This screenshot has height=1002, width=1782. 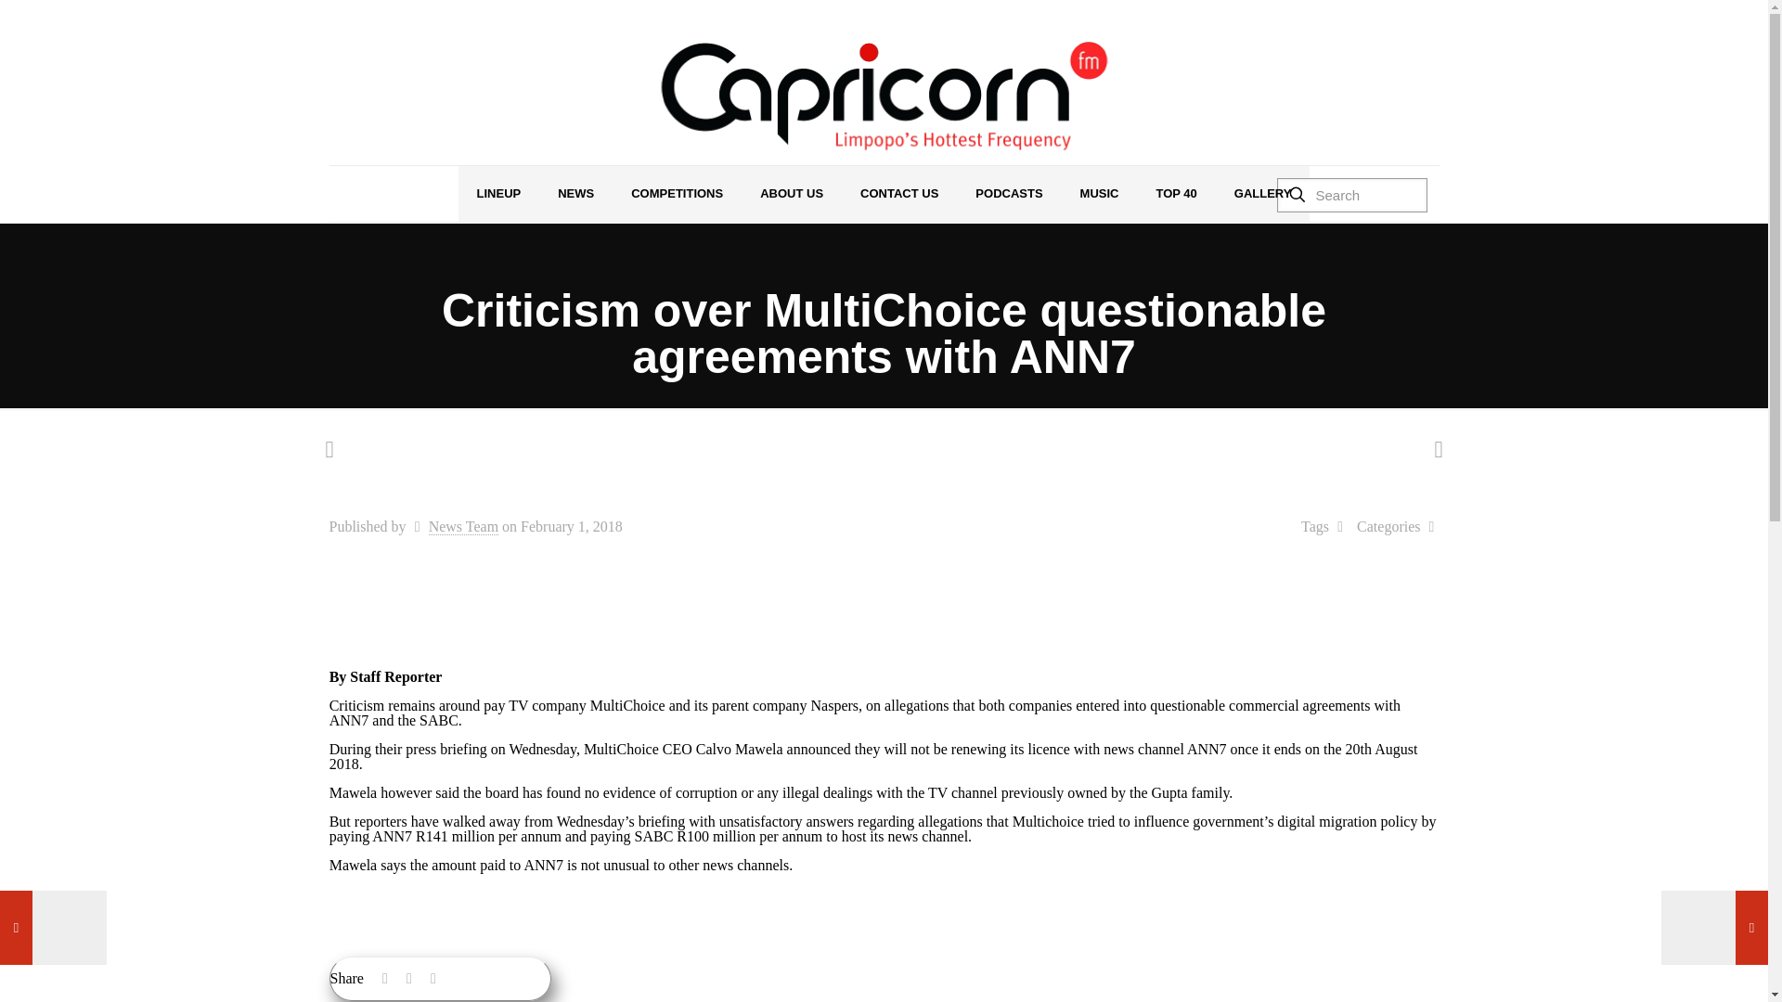 What do you see at coordinates (791, 193) in the screenshot?
I see `ABOUT US` at bounding box center [791, 193].